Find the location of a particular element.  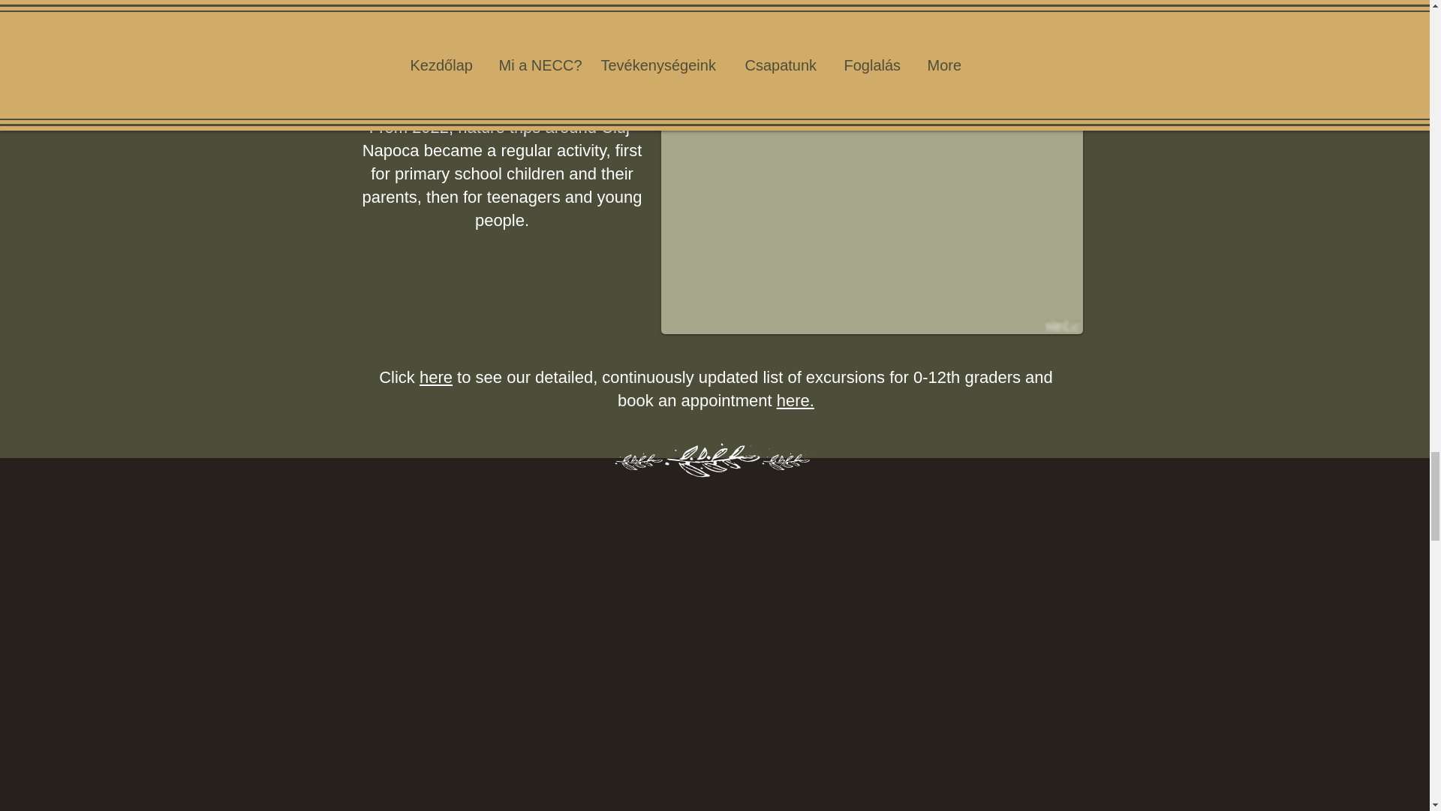

here. is located at coordinates (795, 400).